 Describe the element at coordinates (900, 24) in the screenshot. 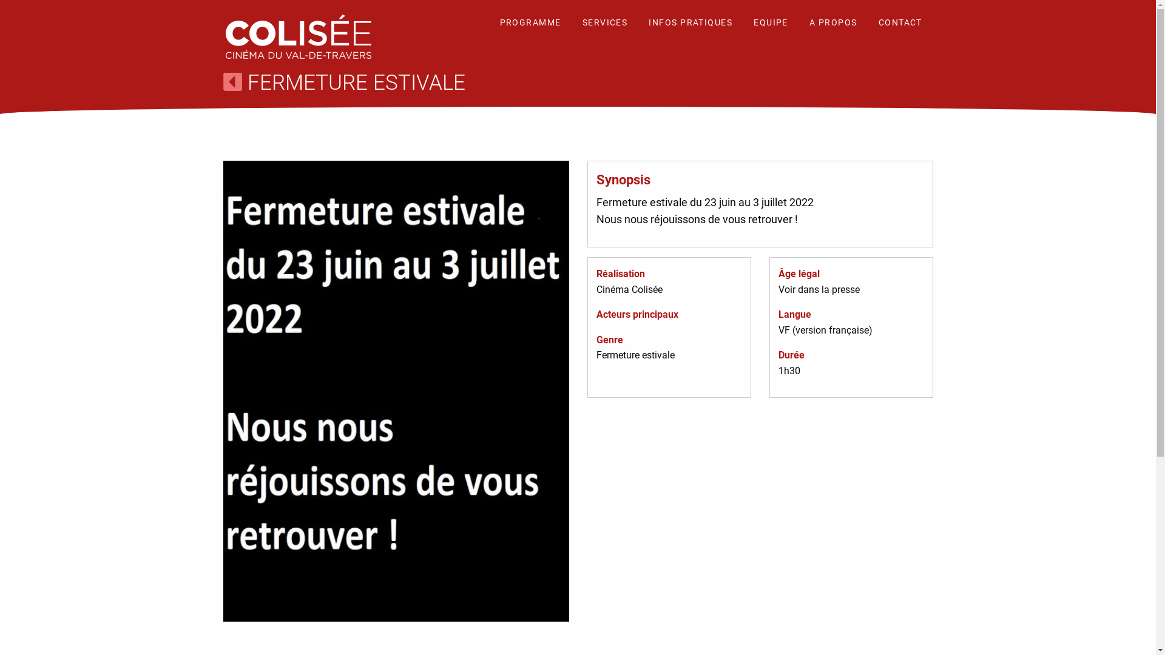

I see `CONTACT` at that location.